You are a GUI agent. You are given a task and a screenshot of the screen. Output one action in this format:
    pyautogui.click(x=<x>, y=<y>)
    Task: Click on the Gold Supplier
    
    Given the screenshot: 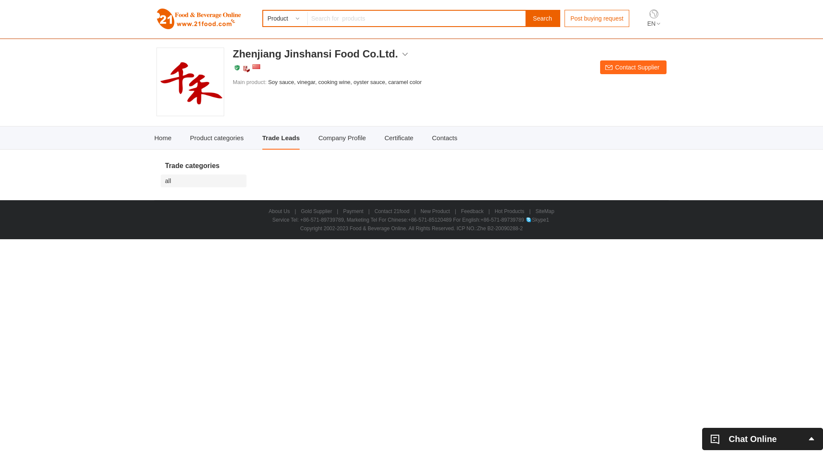 What is the action you would take?
    pyautogui.click(x=316, y=211)
    